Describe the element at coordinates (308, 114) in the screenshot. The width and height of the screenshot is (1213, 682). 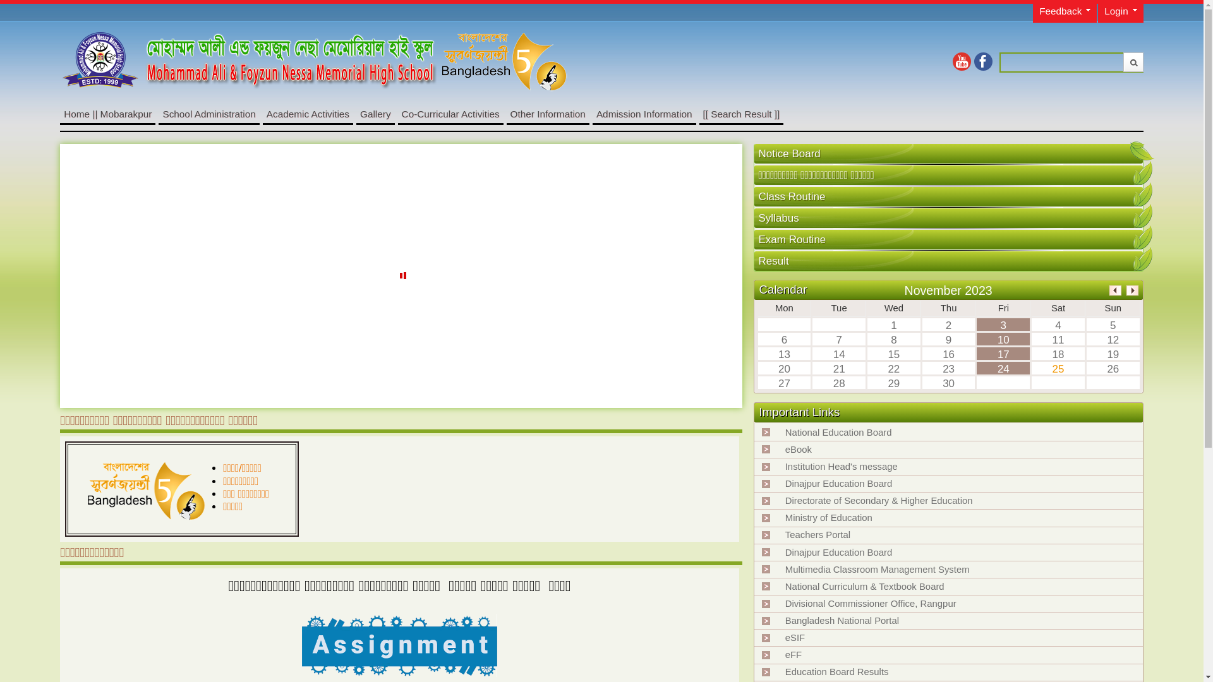
I see `Academic Activities` at that location.